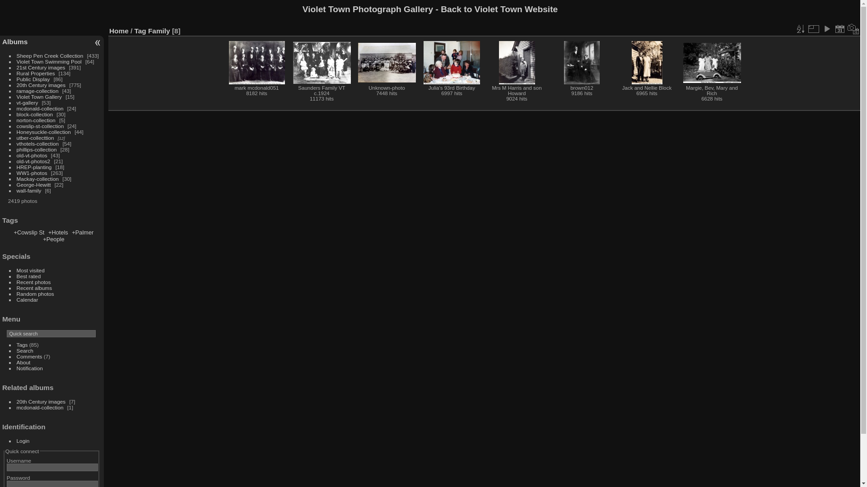  What do you see at coordinates (29, 233) in the screenshot?
I see `+Cowslip St` at bounding box center [29, 233].